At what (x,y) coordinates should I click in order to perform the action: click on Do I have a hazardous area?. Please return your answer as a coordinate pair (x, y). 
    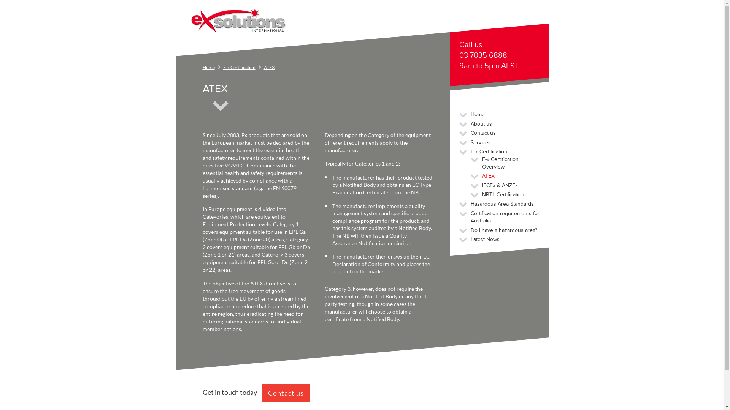
    Looking at the image, I should click on (504, 230).